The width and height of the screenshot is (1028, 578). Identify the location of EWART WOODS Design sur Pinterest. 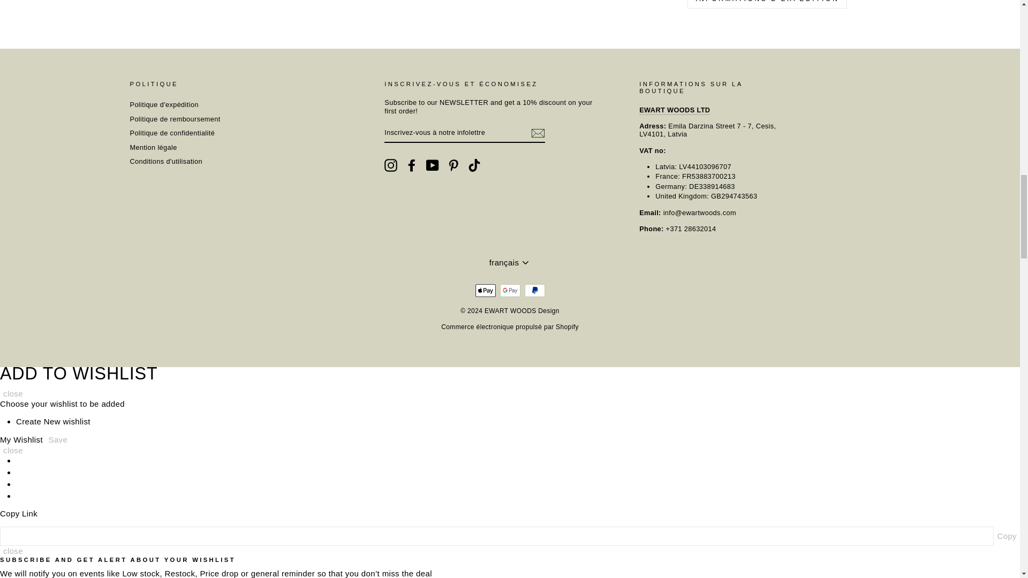
(453, 165).